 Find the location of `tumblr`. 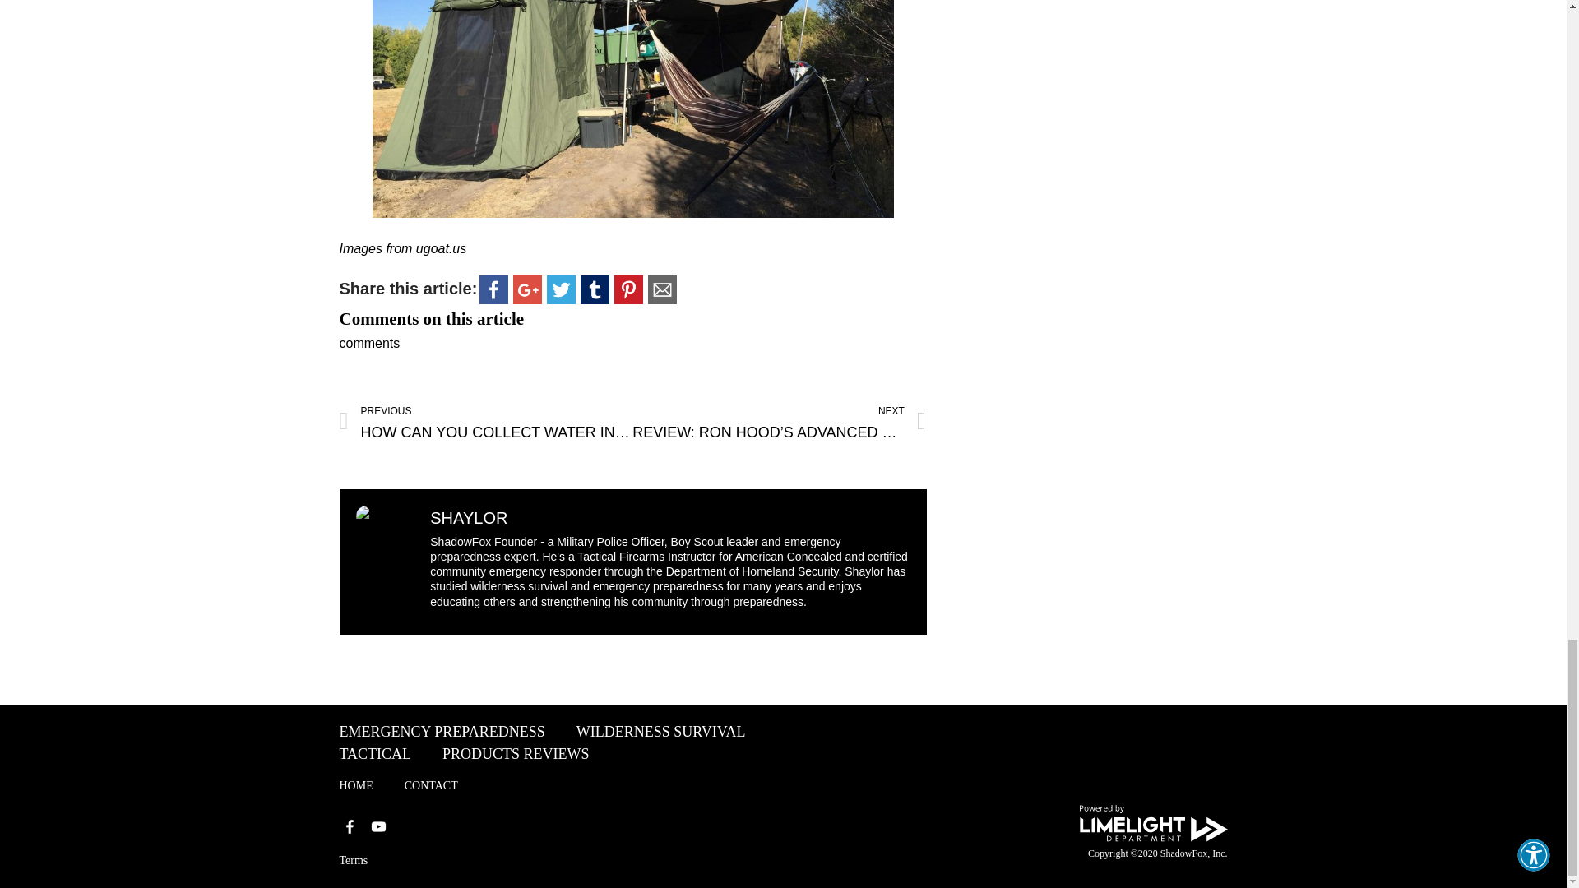

tumblr is located at coordinates (628, 289).